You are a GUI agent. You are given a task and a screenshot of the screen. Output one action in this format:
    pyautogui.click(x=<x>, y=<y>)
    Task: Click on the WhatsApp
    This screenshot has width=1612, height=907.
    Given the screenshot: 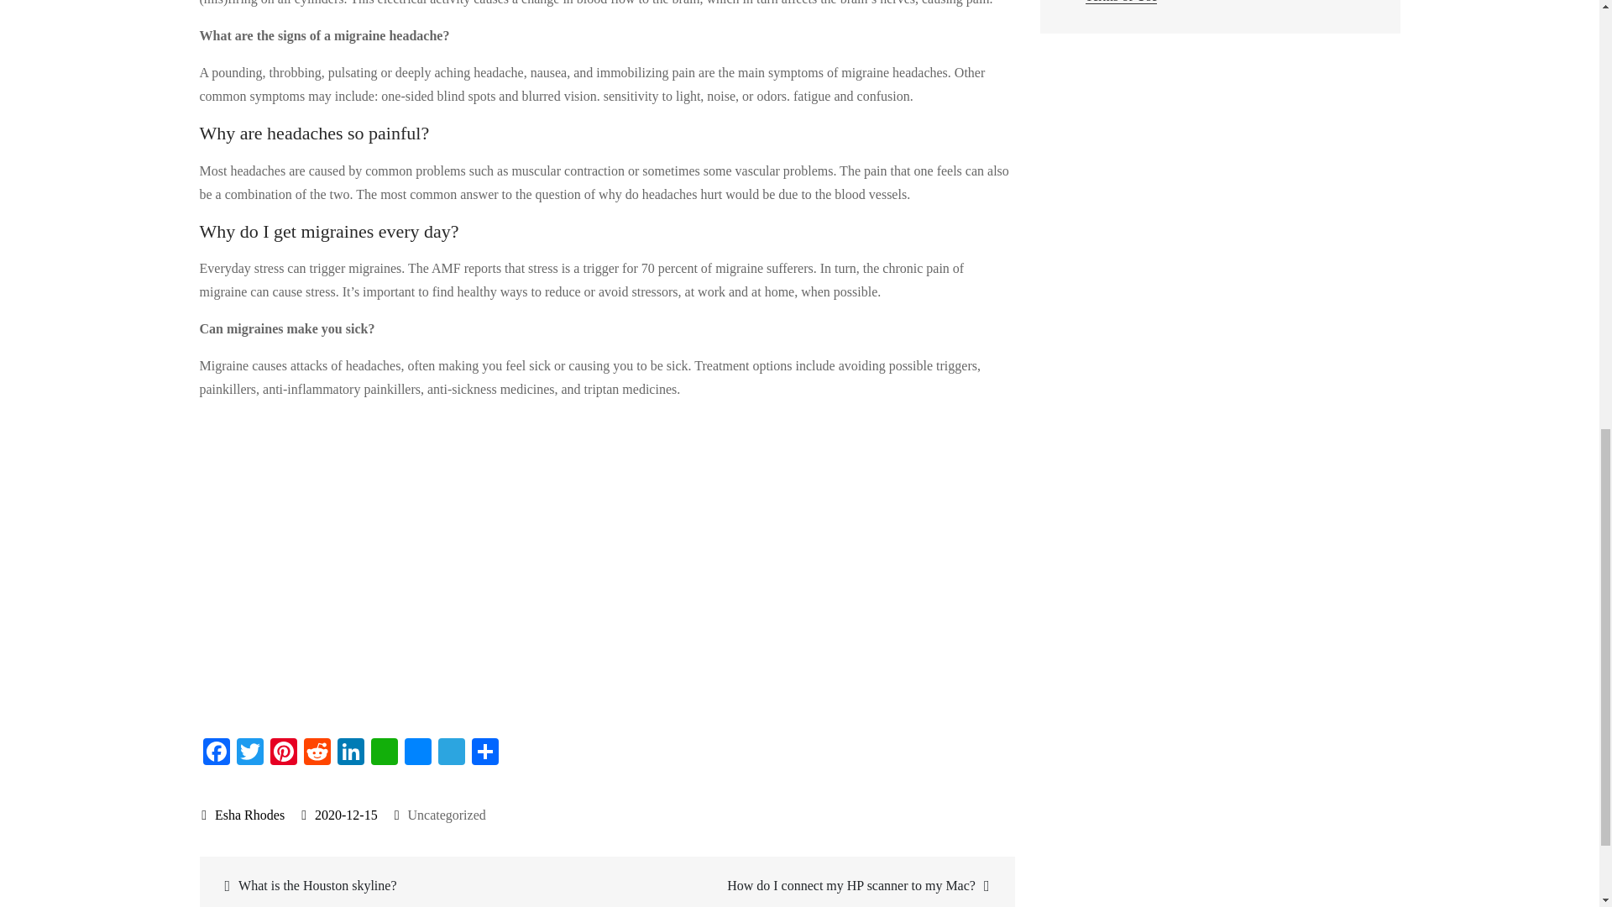 What is the action you would take?
    pyautogui.click(x=385, y=753)
    